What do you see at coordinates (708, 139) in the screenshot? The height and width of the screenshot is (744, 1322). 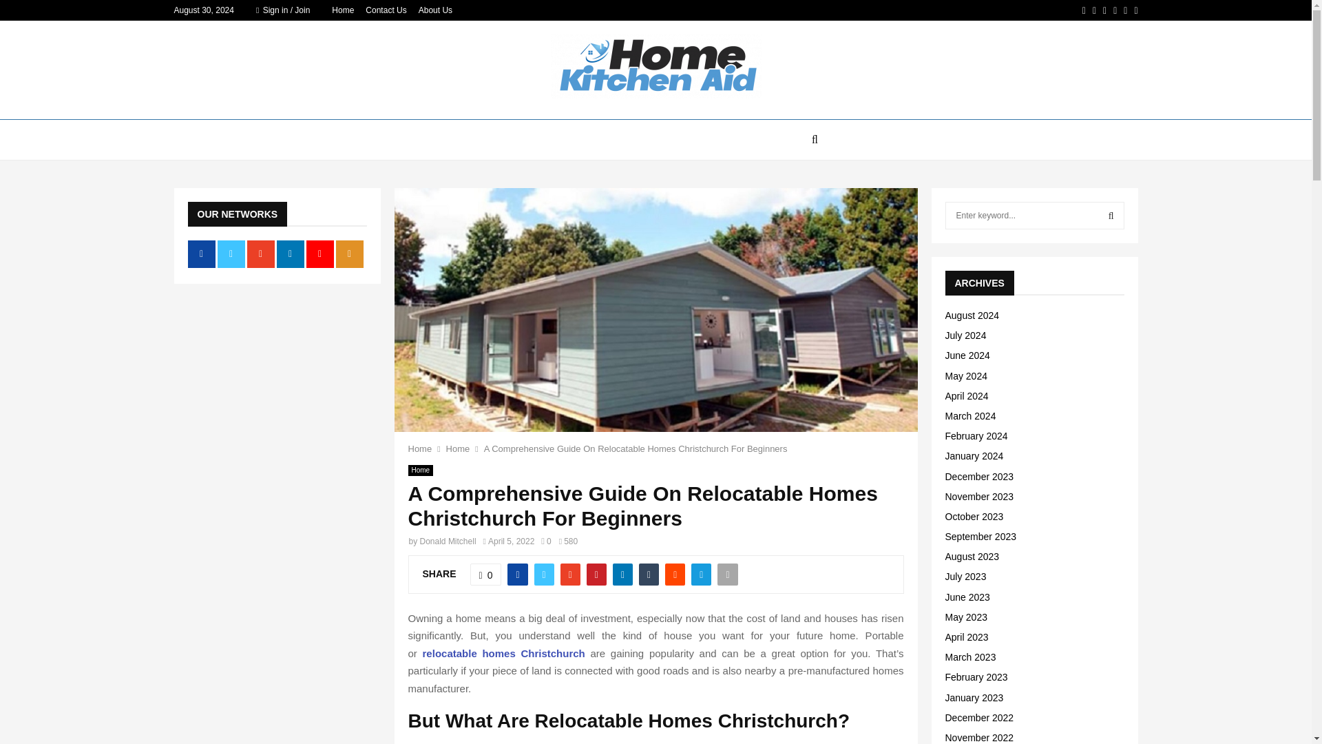 I see `GARDENING` at bounding box center [708, 139].